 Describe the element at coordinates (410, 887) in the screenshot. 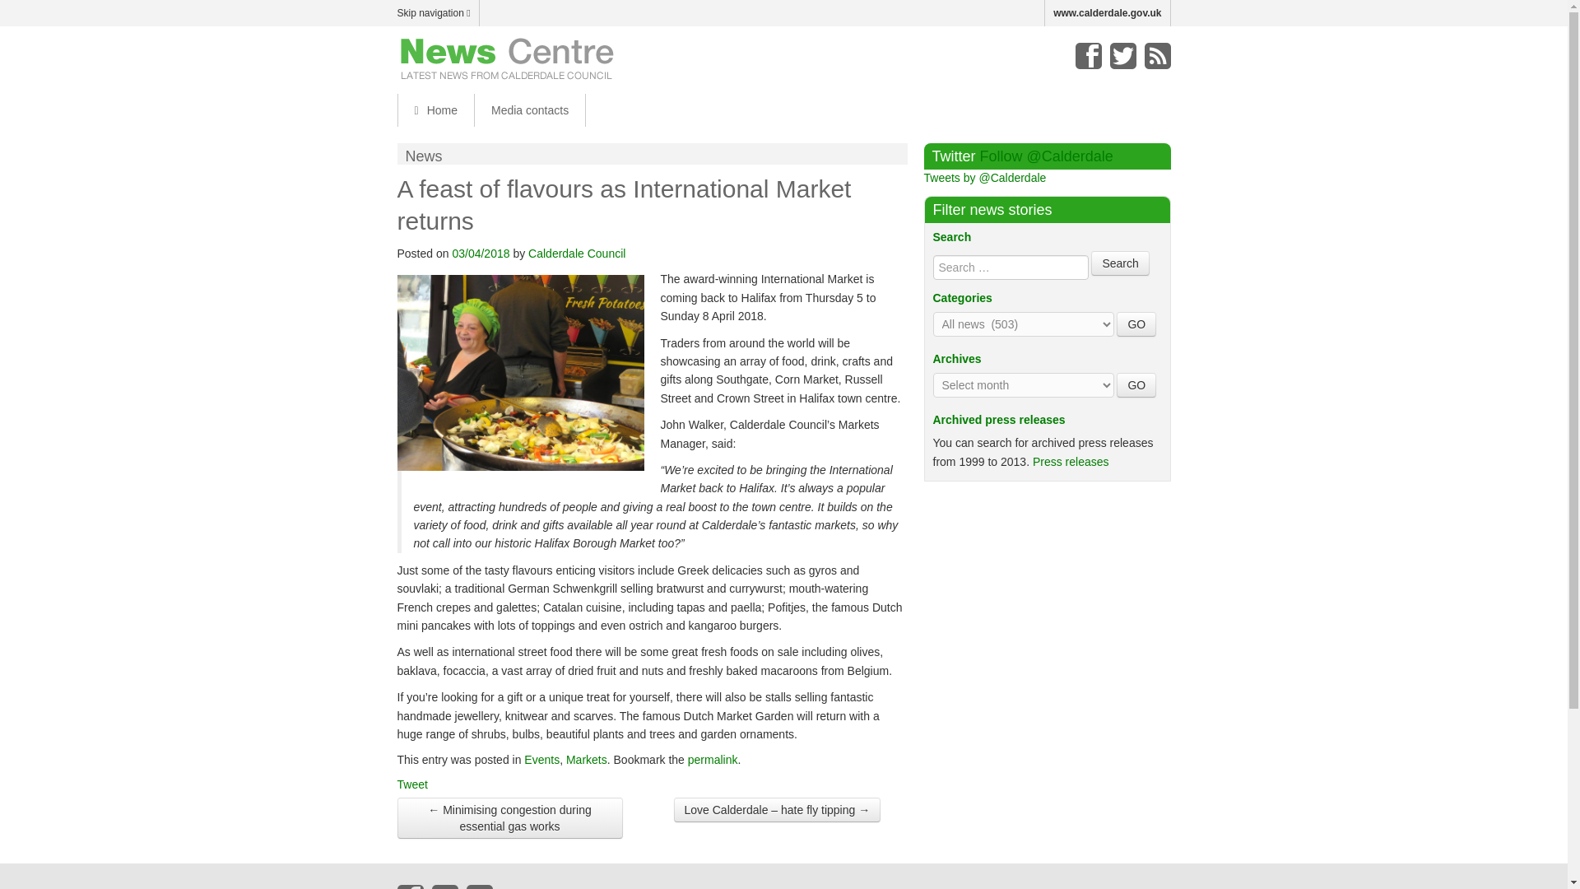

I see `Facebook` at that location.